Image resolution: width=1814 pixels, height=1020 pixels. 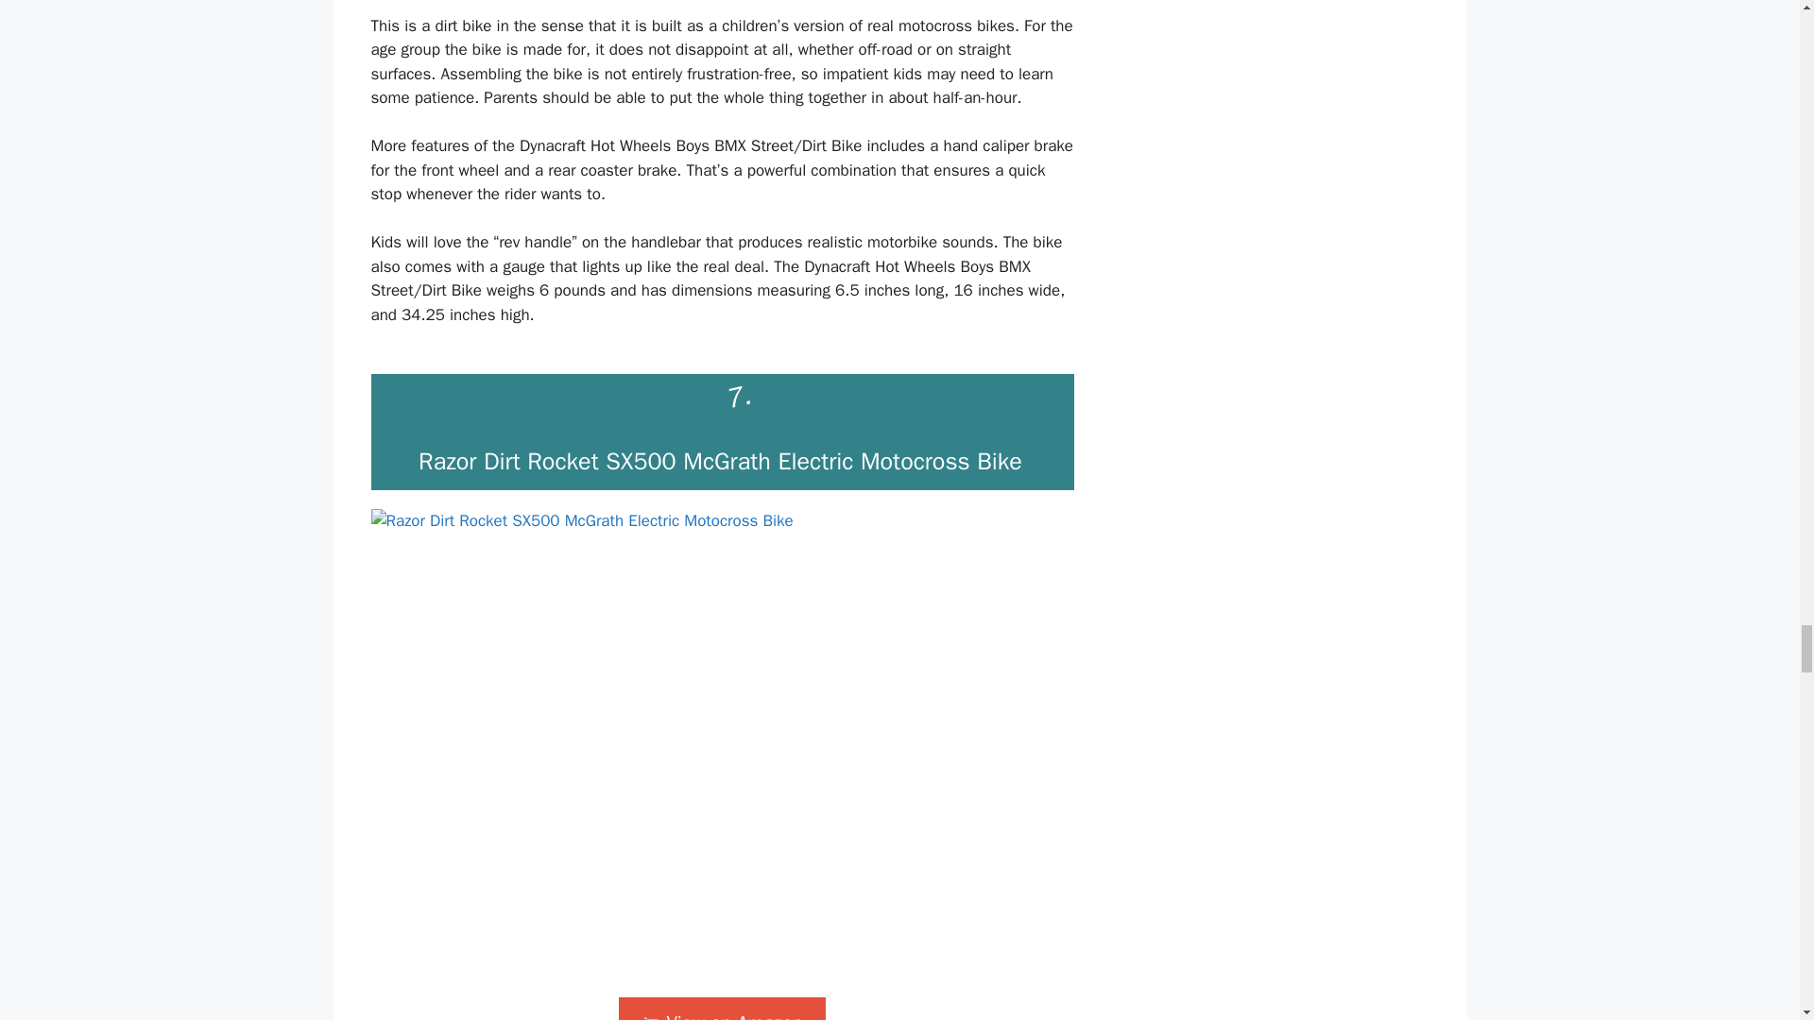 What do you see at coordinates (722, 1009) in the screenshot?
I see `View on Amazon` at bounding box center [722, 1009].